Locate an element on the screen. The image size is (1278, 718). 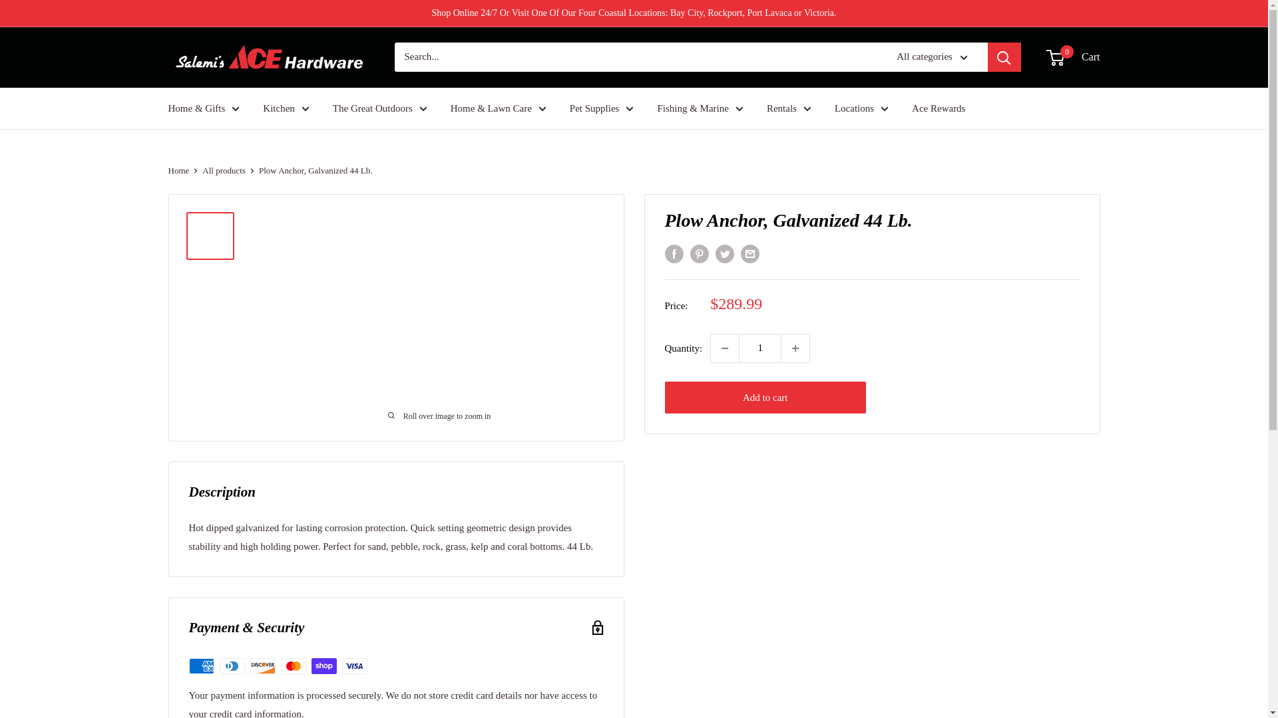
Increase quantity by 1 is located at coordinates (795, 348).